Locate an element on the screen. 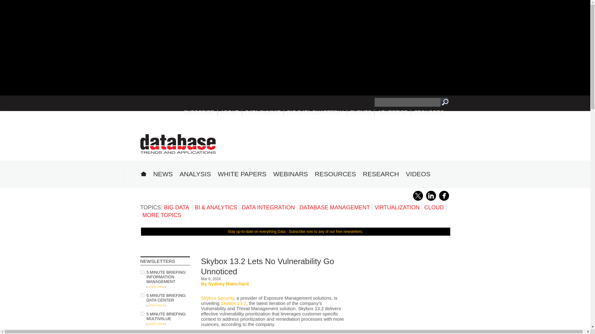 Image resolution: width=595 pixels, height=334 pixels. HOME is located at coordinates (143, 173).